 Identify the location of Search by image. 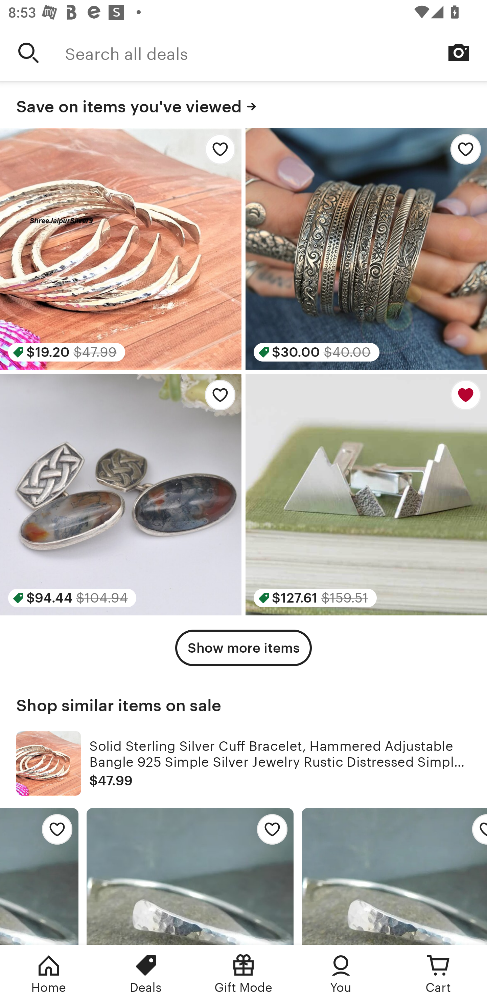
(459, 52).